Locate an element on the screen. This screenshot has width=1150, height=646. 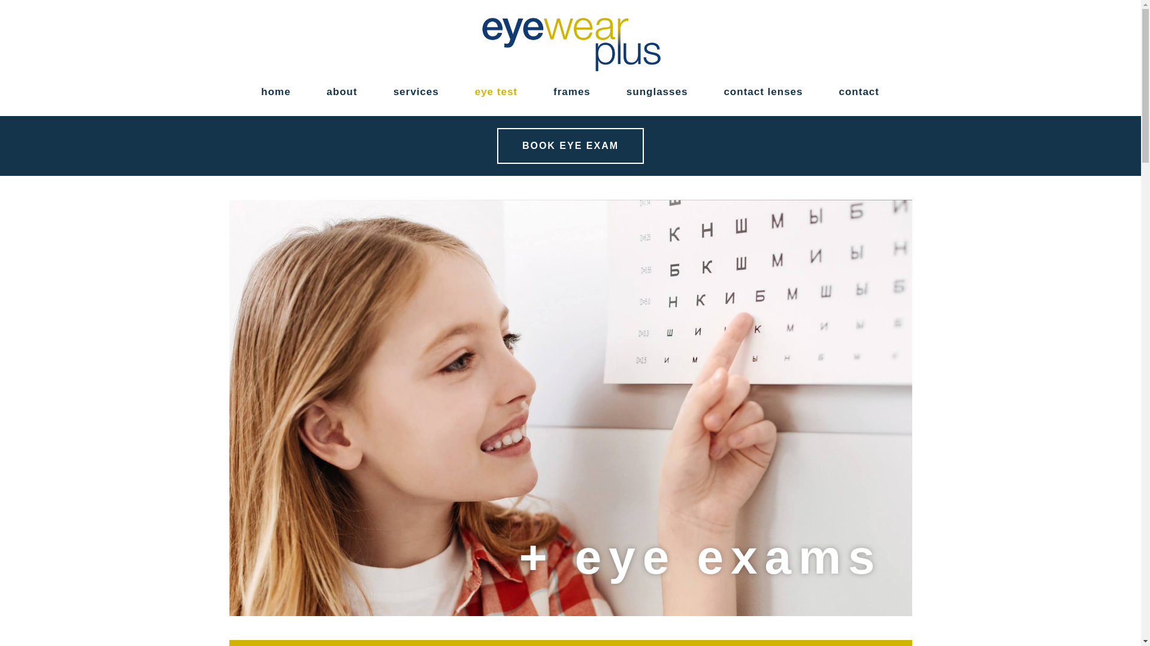
contact lenses is located at coordinates (763, 92).